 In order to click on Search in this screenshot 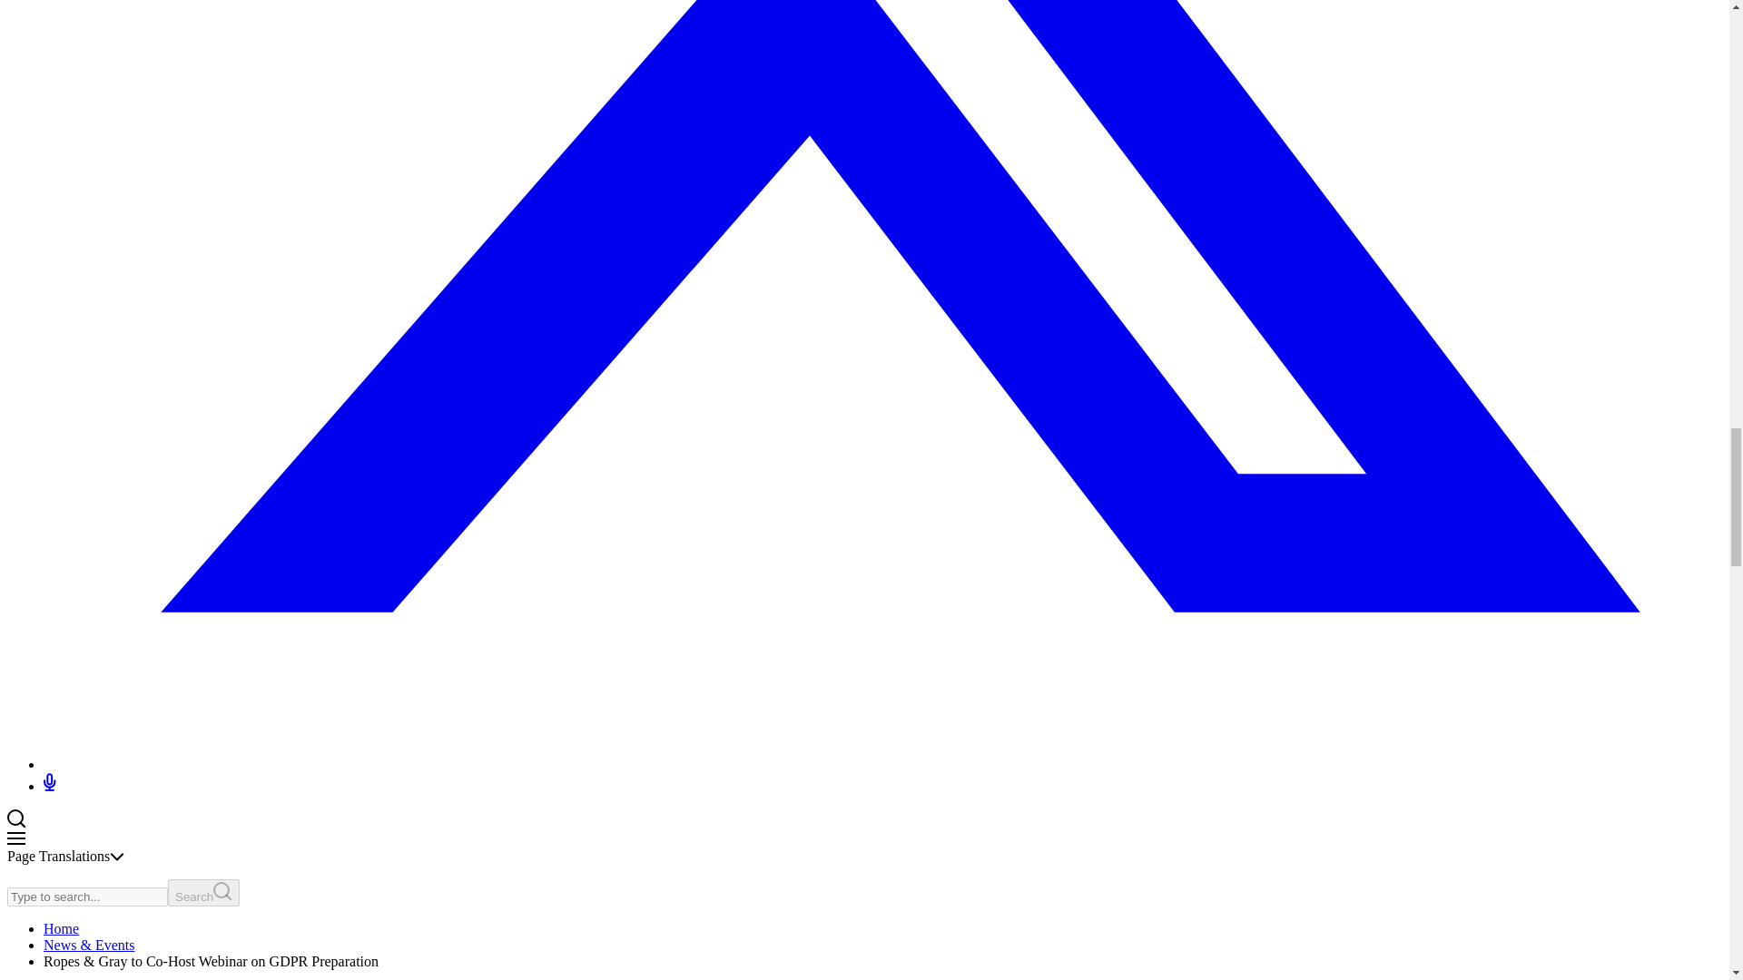, I will do `click(203, 893)`.